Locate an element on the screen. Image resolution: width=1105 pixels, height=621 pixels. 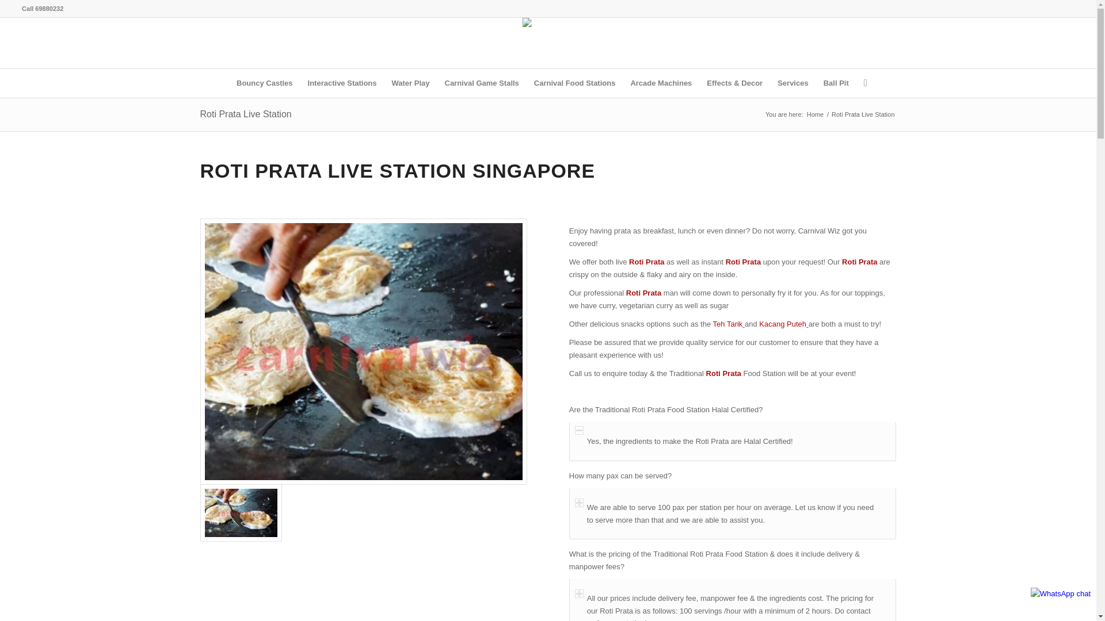
Water Play is located at coordinates (411, 83).